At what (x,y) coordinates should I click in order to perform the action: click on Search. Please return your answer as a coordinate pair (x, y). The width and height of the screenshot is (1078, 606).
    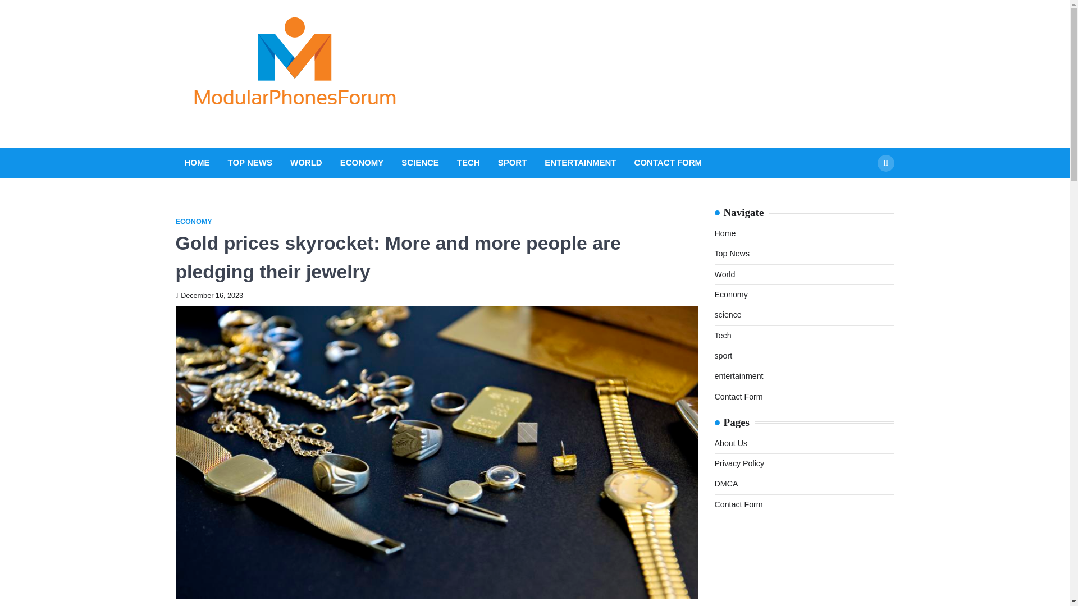
    Looking at the image, I should click on (885, 163).